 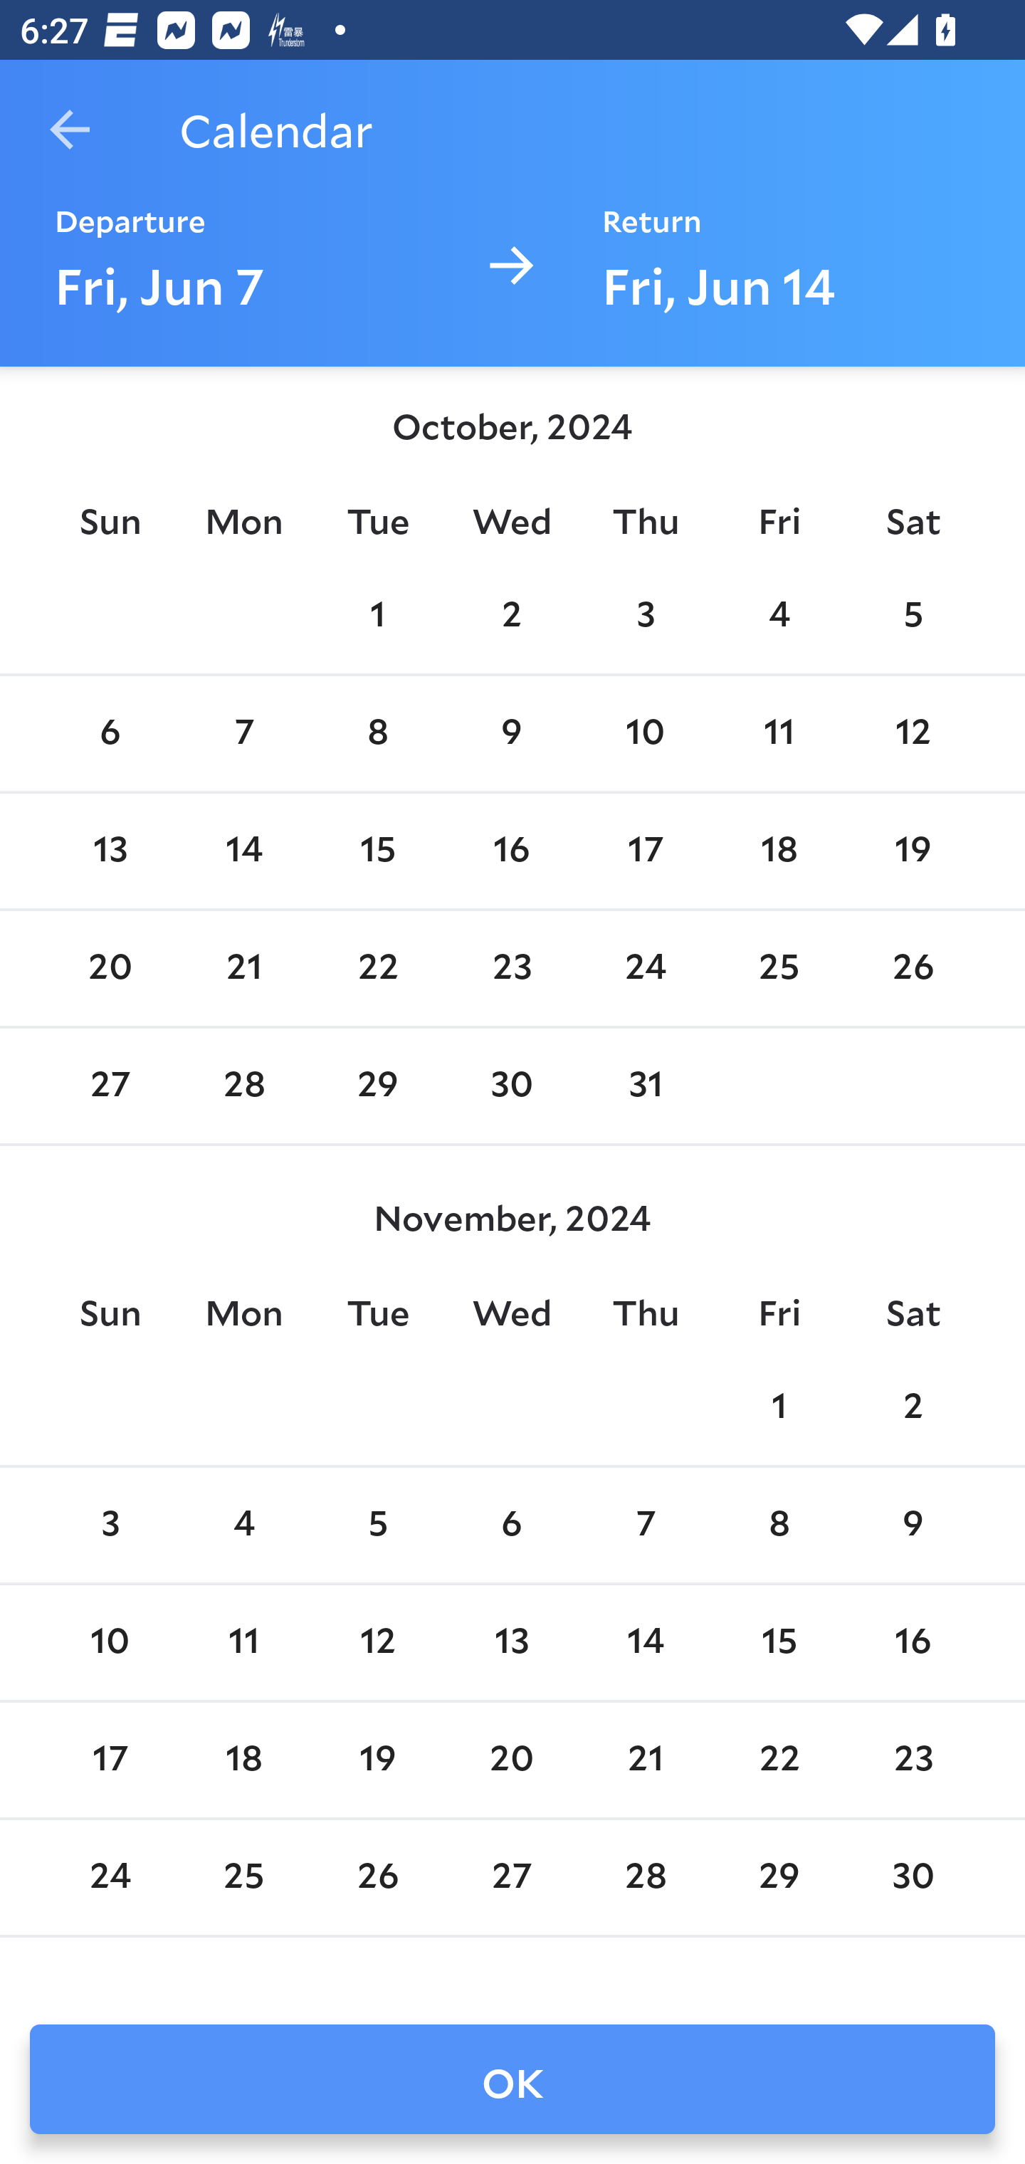 I want to click on 12, so click(x=913, y=733).